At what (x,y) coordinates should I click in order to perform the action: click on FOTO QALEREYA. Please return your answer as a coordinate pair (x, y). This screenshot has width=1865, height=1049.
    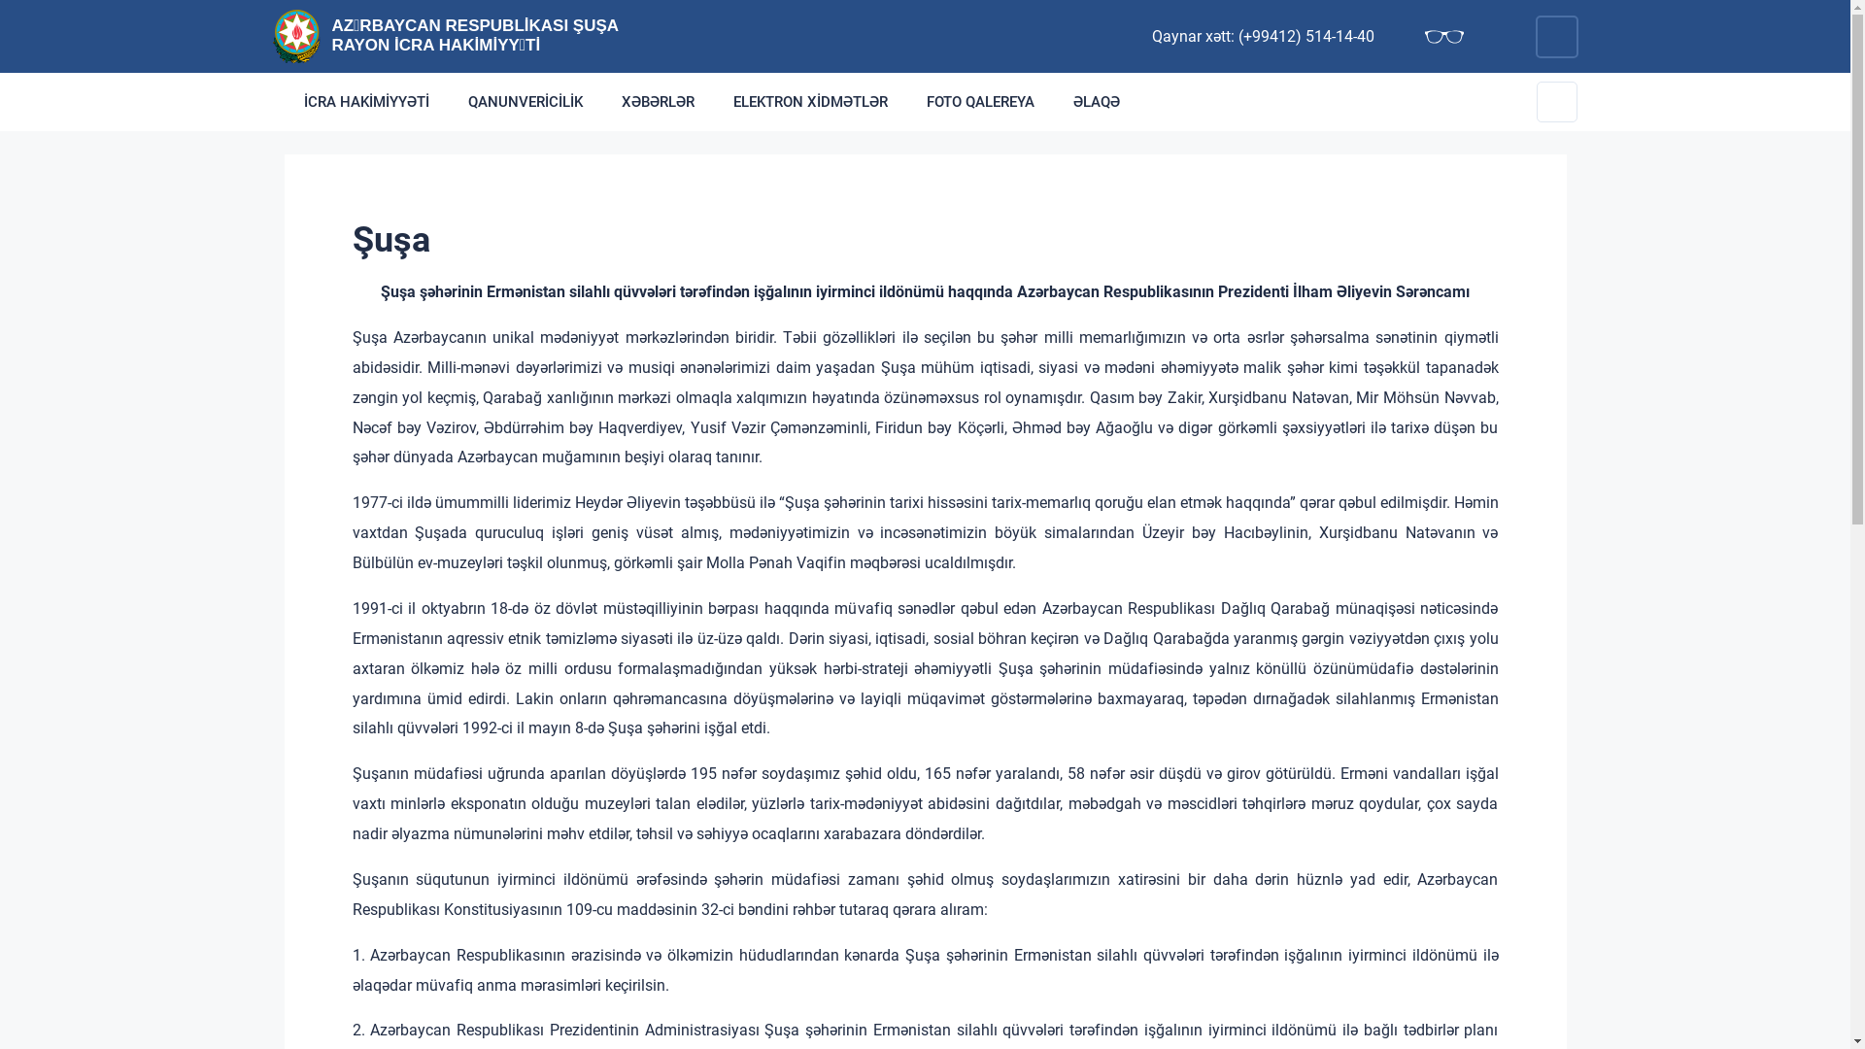
    Looking at the image, I should click on (981, 102).